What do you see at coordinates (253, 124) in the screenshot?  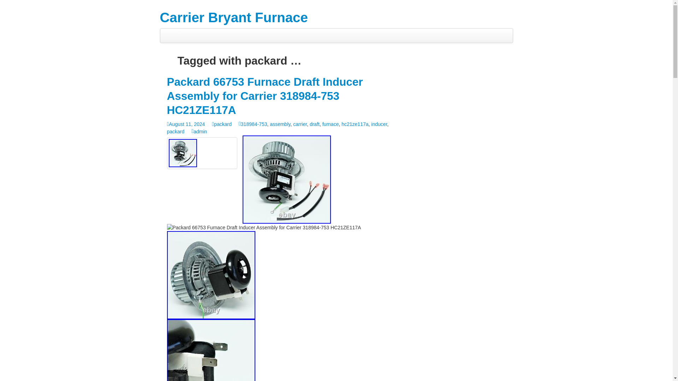 I see `318984-753` at bounding box center [253, 124].